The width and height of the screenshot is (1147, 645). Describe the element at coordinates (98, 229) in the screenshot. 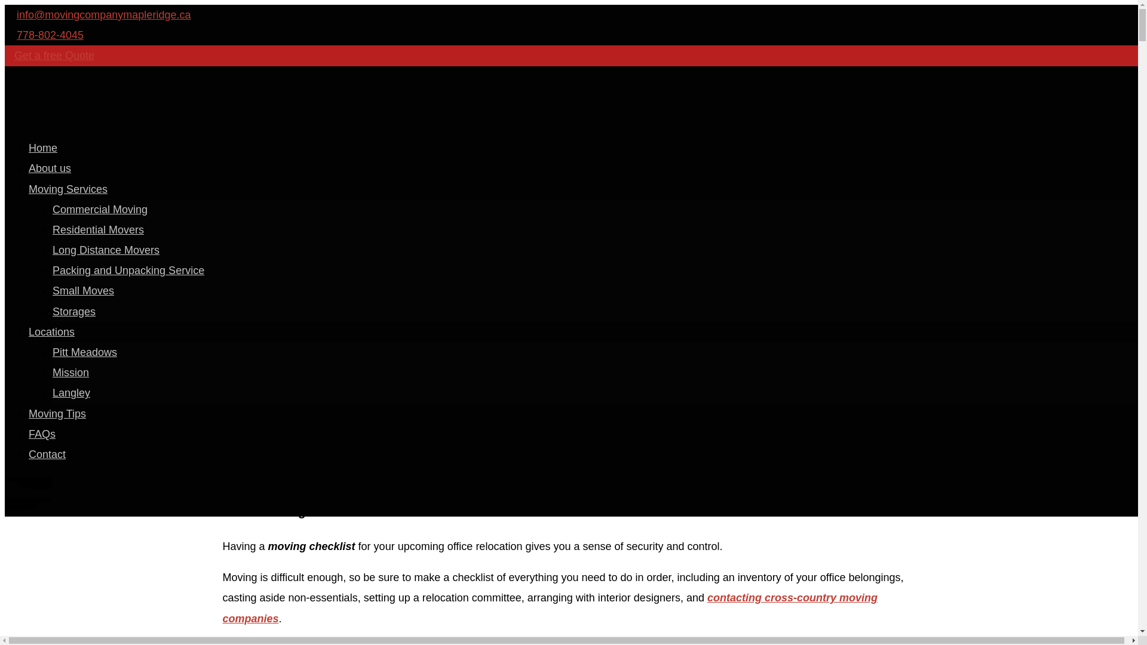

I see `Residential Movers` at that location.